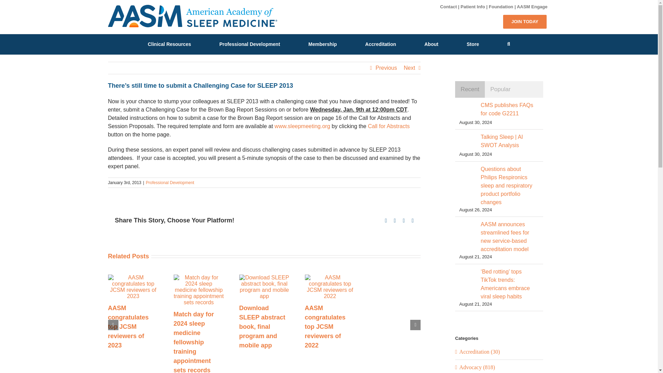  What do you see at coordinates (128, 327) in the screenshot?
I see `AASM congratulates top JCSM reviewers of 2023` at bounding box center [128, 327].